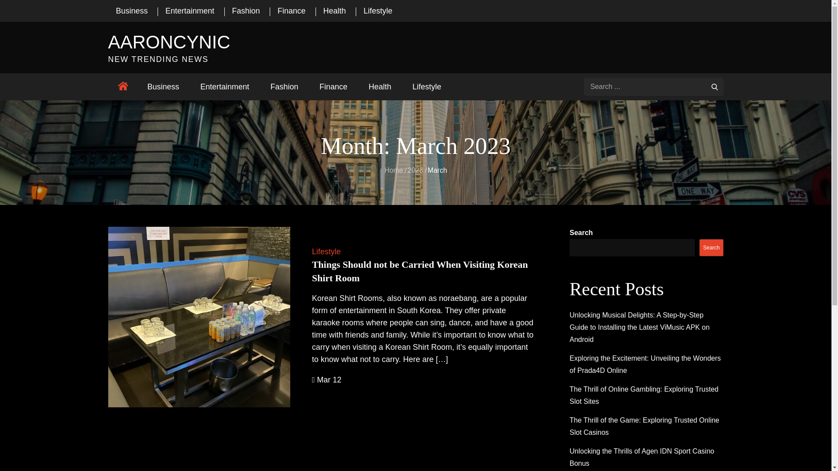 This screenshot has height=471, width=838. I want to click on Things Should not be Carried When Visiting Korean Shirt Room, so click(420, 271).